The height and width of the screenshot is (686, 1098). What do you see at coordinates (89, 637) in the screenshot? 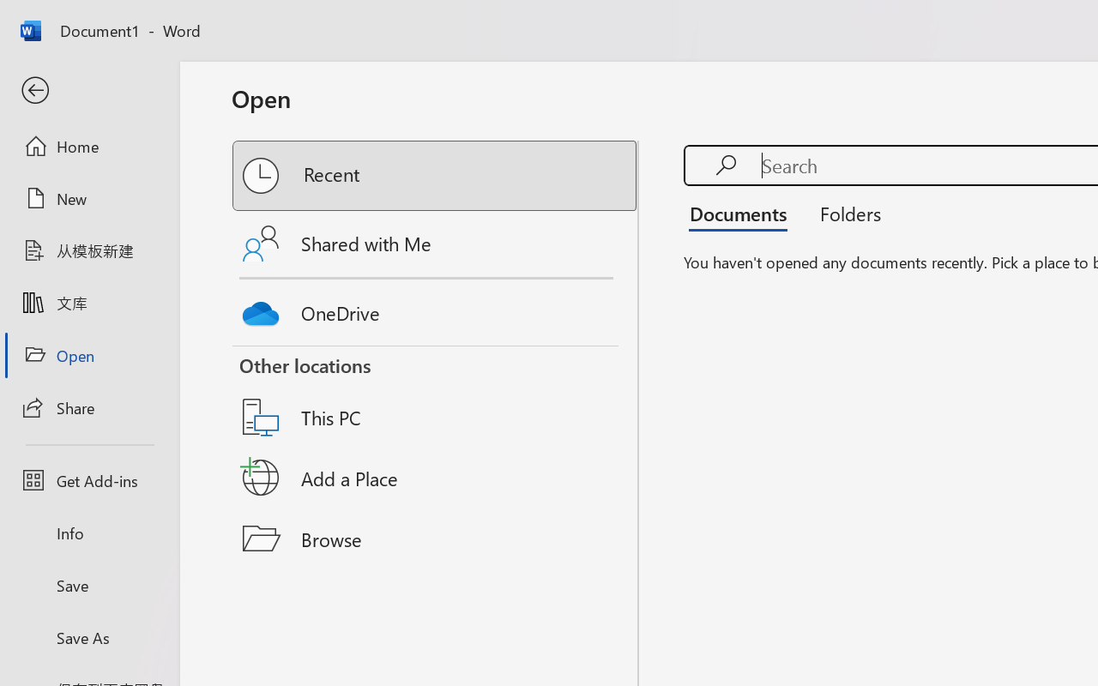
I see `Save As` at bounding box center [89, 637].